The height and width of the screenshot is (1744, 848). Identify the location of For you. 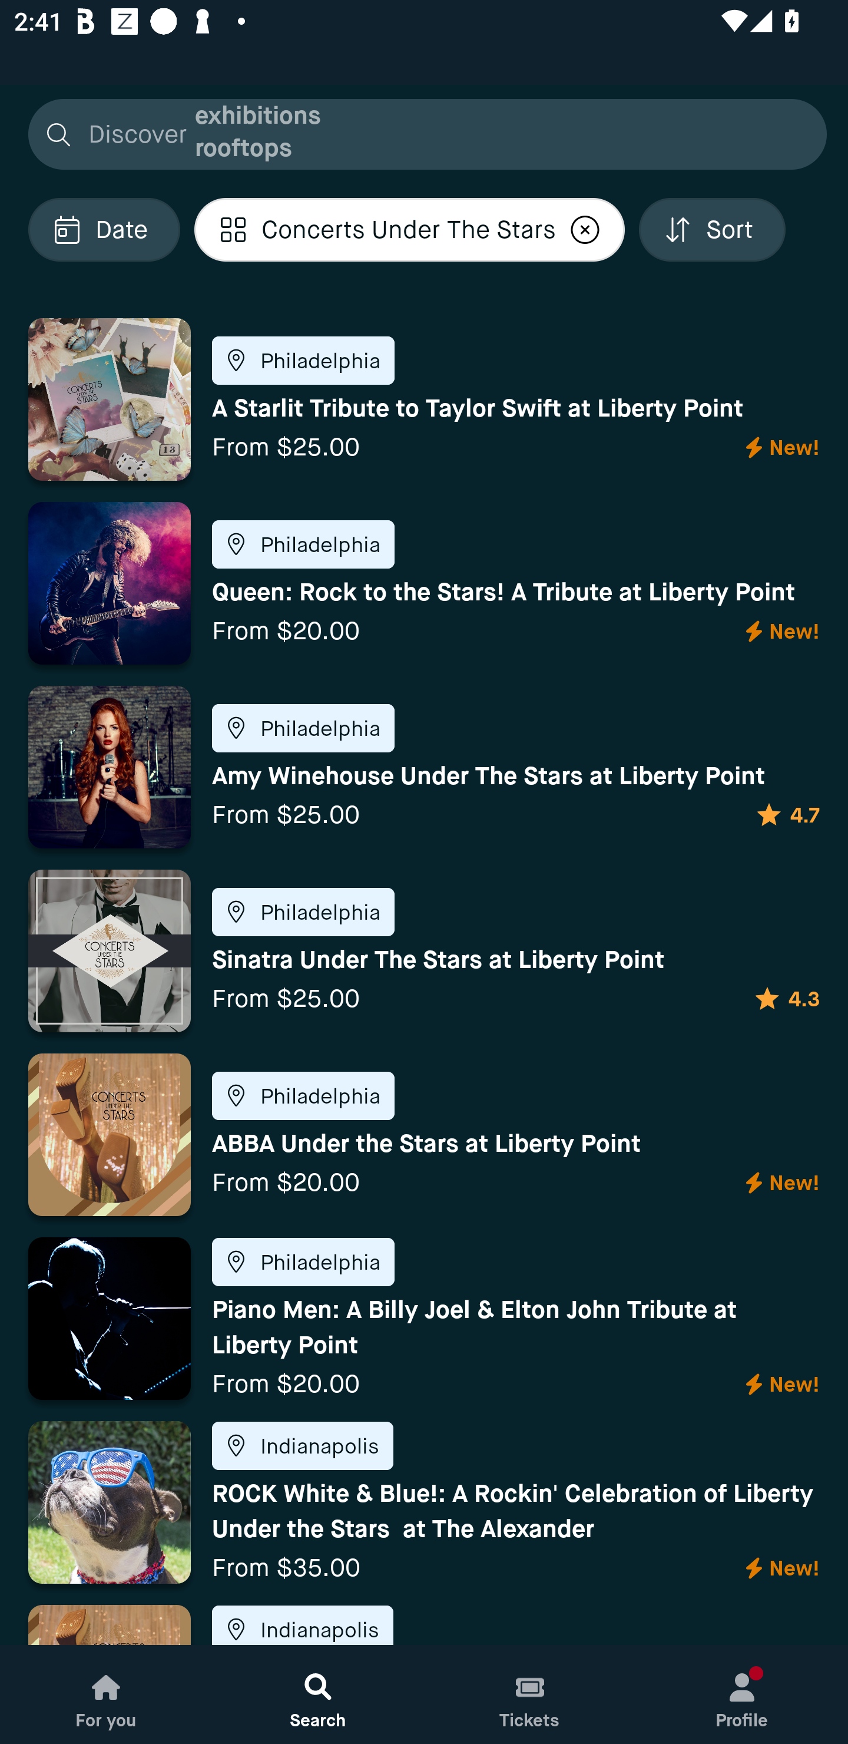
(106, 1695).